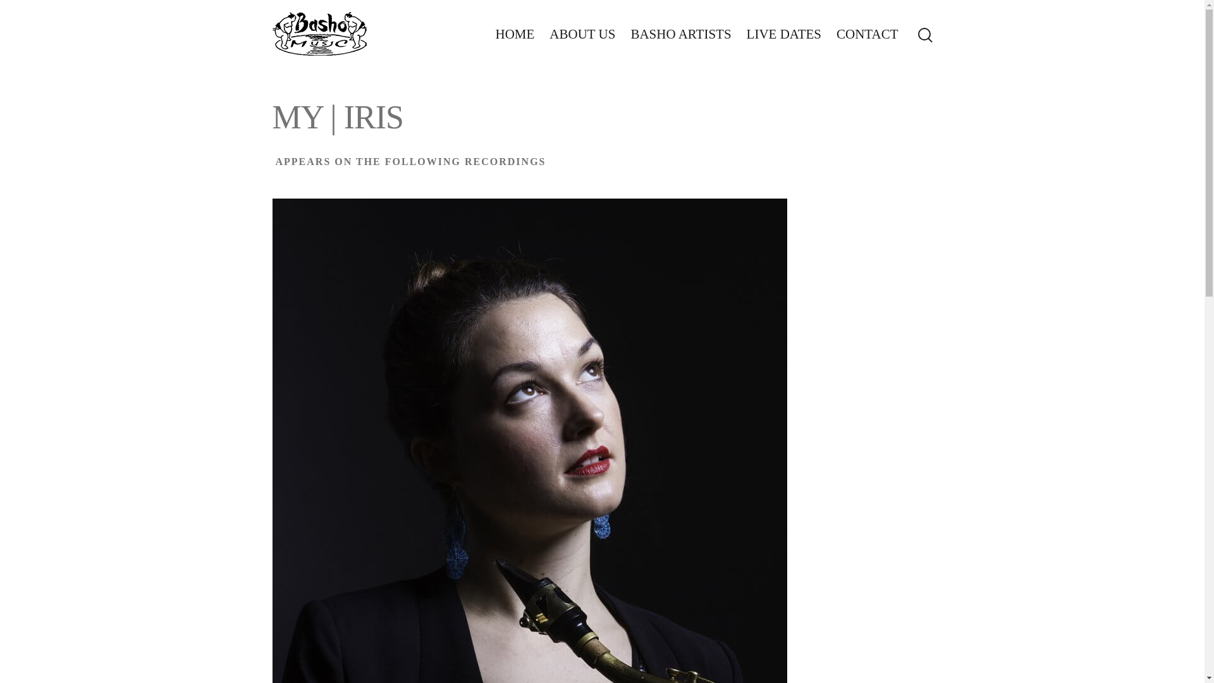  What do you see at coordinates (582, 34) in the screenshot?
I see `ABOUT US` at bounding box center [582, 34].